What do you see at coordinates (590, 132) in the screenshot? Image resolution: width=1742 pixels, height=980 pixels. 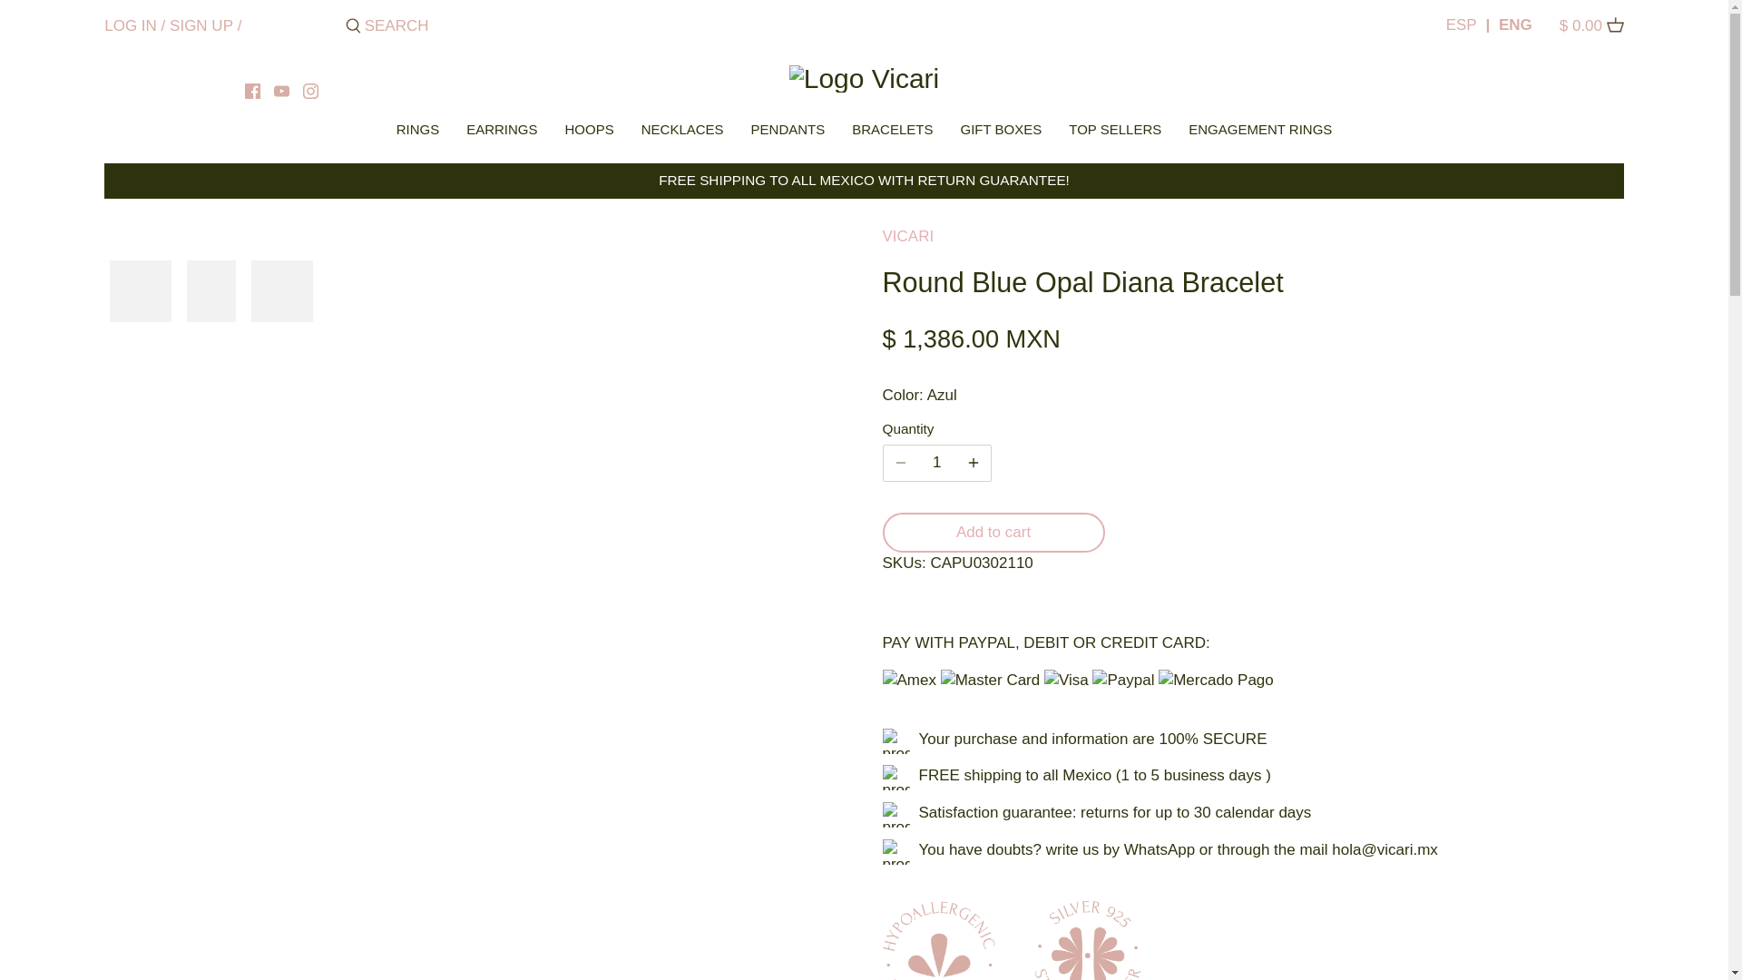 I see `HOOPS` at bounding box center [590, 132].